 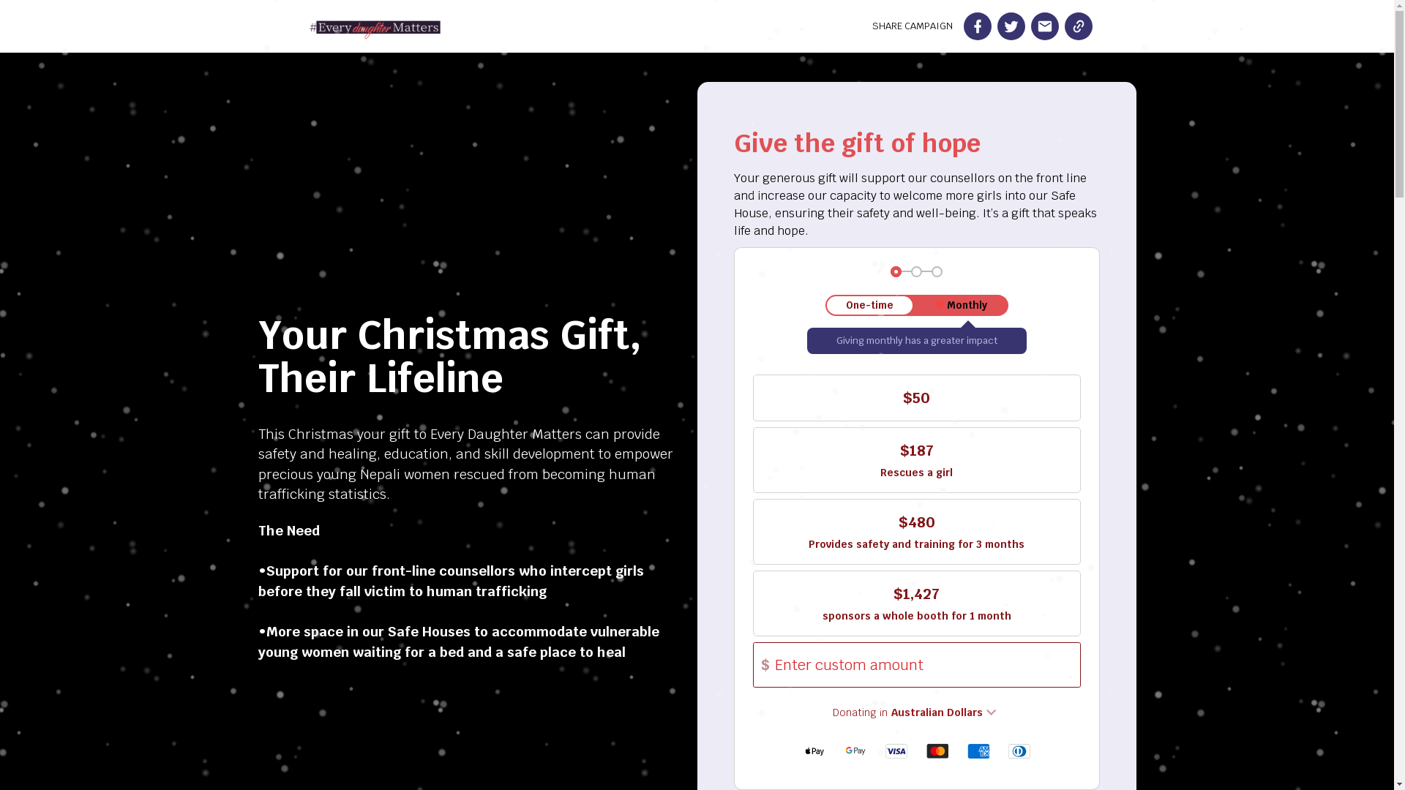 What do you see at coordinates (916, 398) in the screenshot?
I see `$50` at bounding box center [916, 398].